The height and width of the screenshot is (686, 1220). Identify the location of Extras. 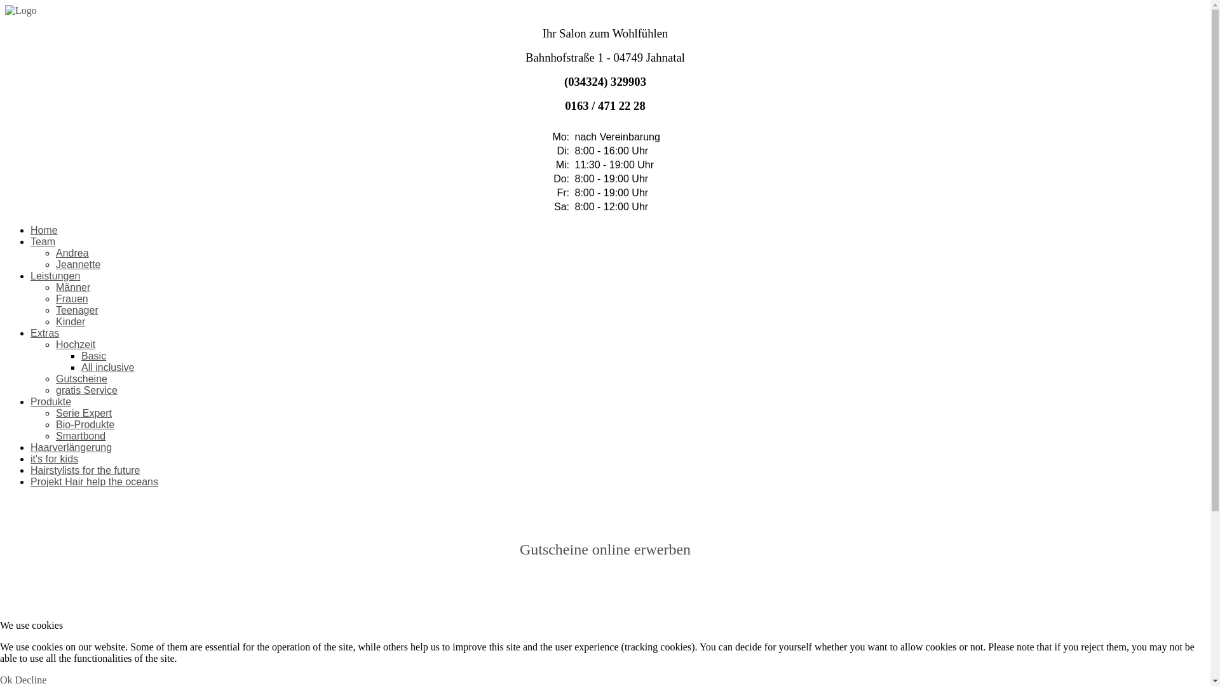
(44, 333).